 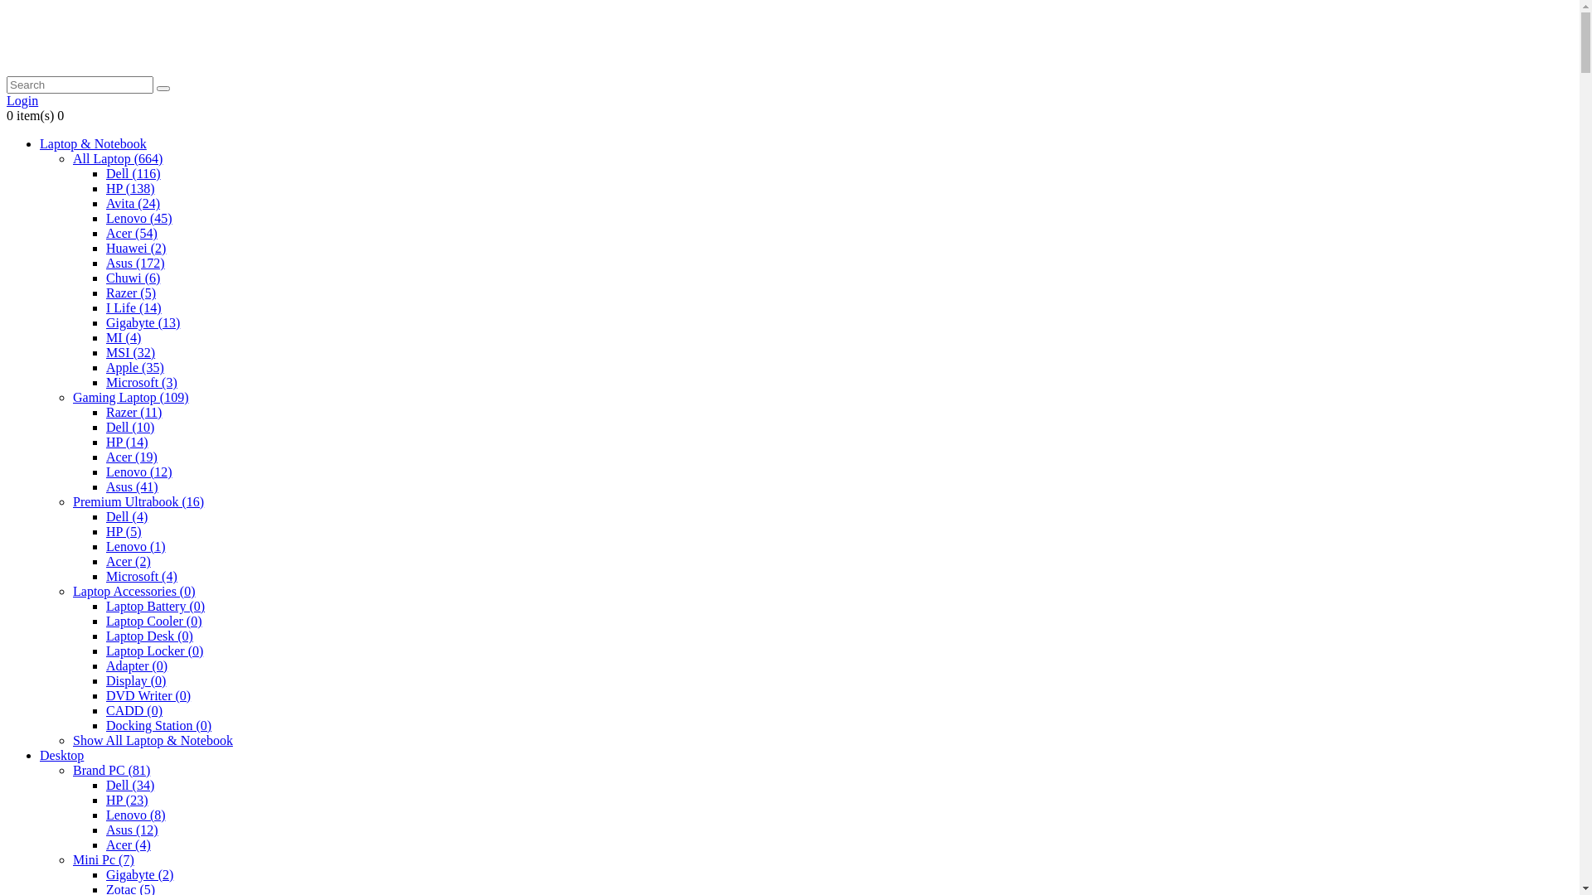 I want to click on Dell (116), so click(x=133, y=174).